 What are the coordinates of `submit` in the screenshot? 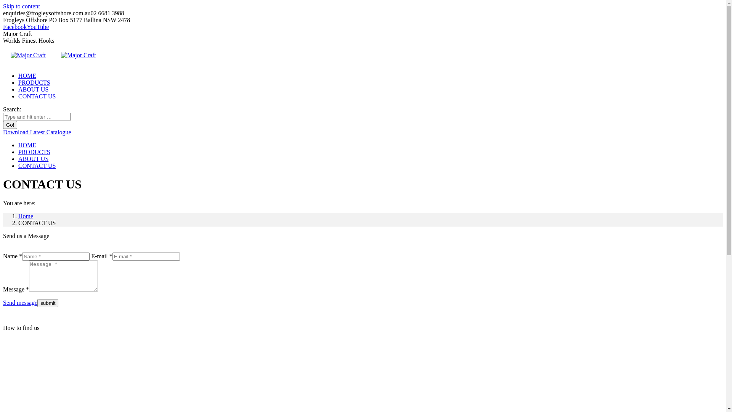 It's located at (48, 303).